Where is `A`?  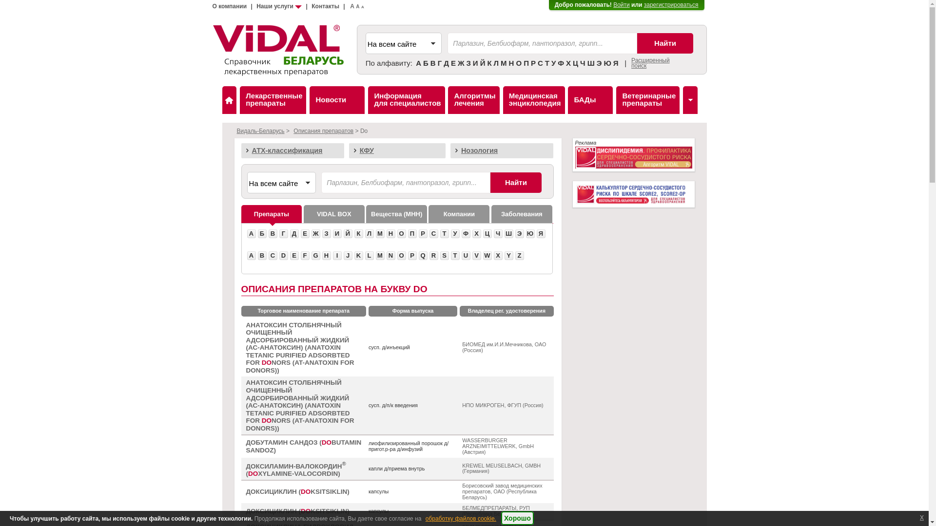 A is located at coordinates (352, 6).